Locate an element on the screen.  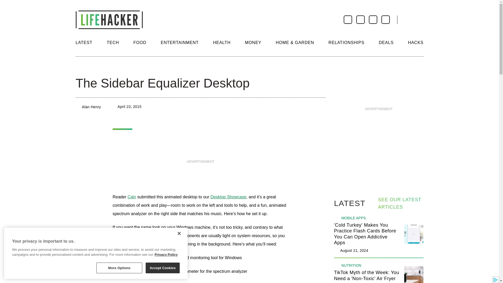
Social Share is located at coordinates (80, 67).